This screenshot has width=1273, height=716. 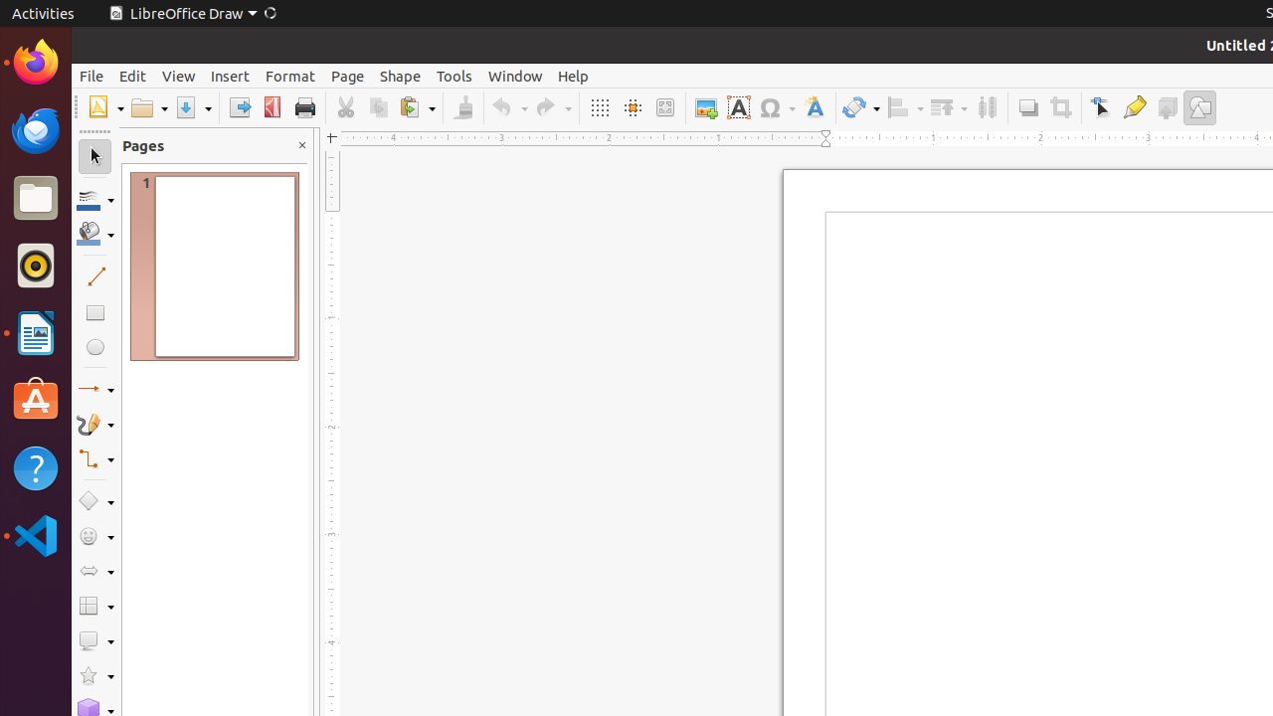 I want to click on Rectangle, so click(x=95, y=312).